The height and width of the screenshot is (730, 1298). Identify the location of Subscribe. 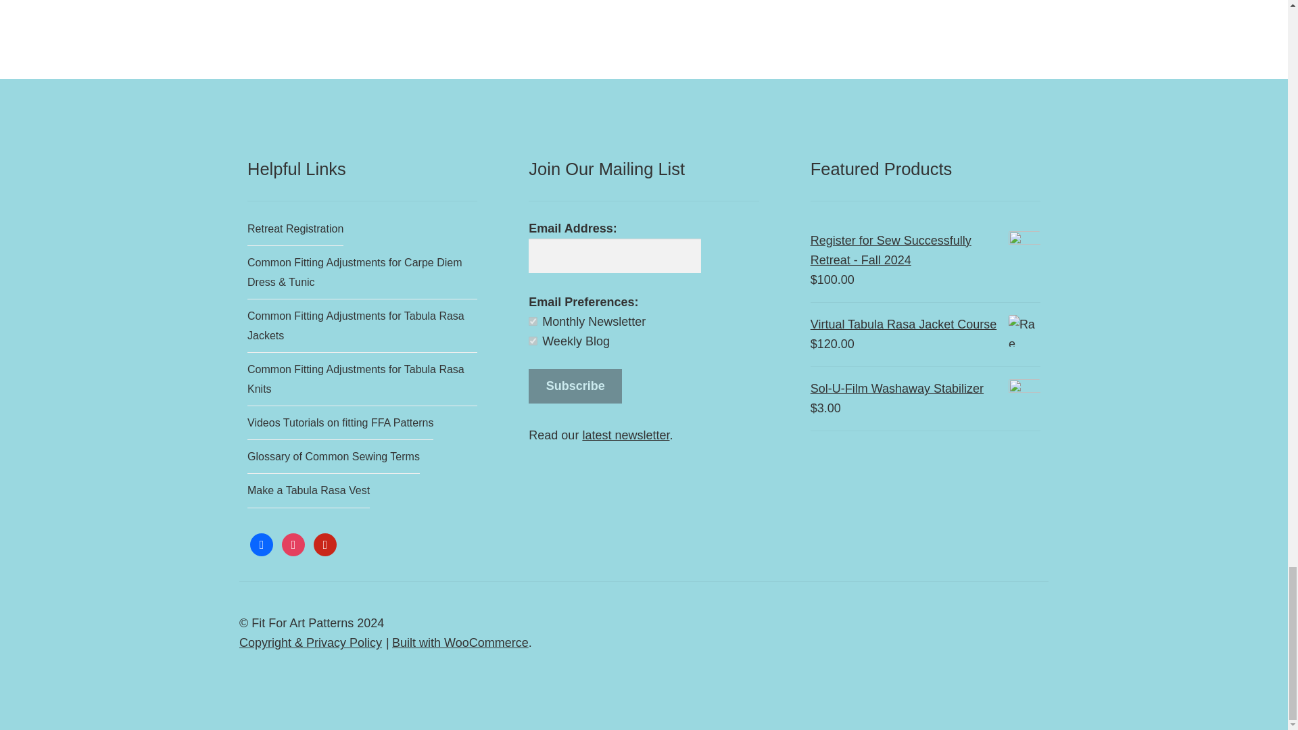
(575, 387).